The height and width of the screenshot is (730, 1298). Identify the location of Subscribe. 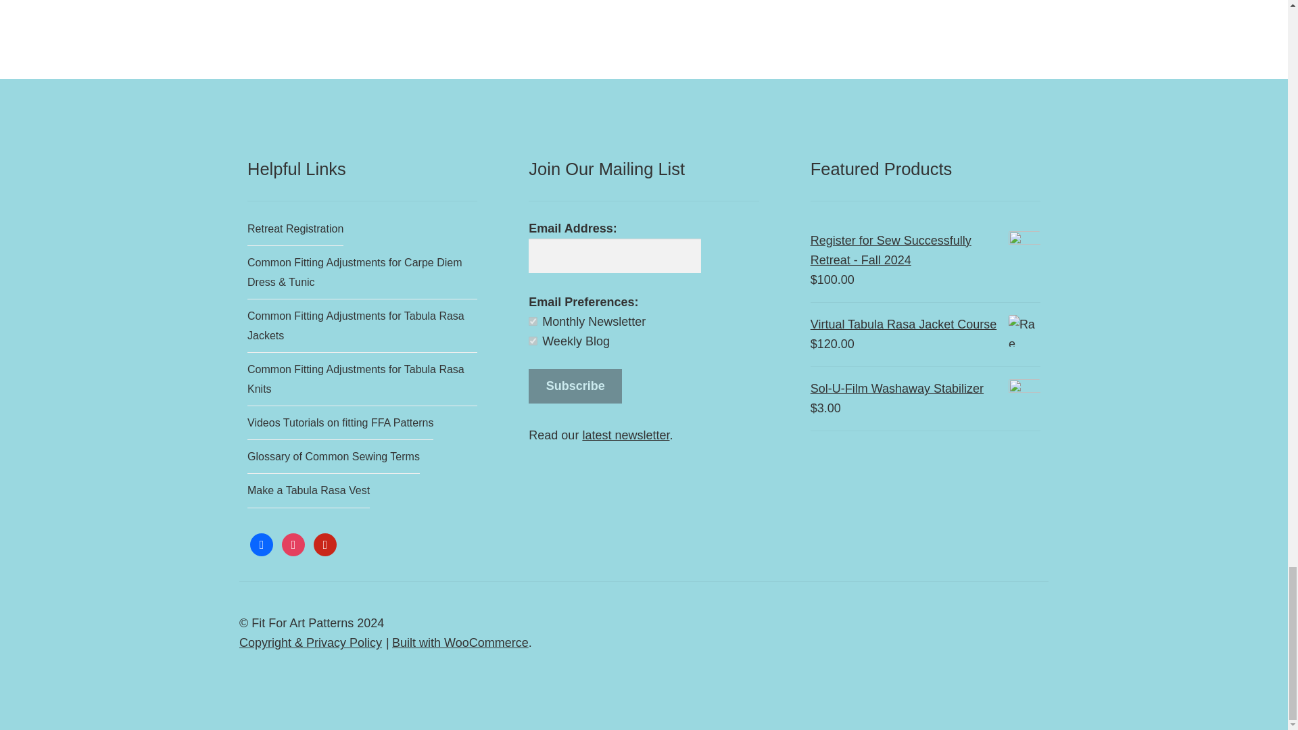
(575, 387).